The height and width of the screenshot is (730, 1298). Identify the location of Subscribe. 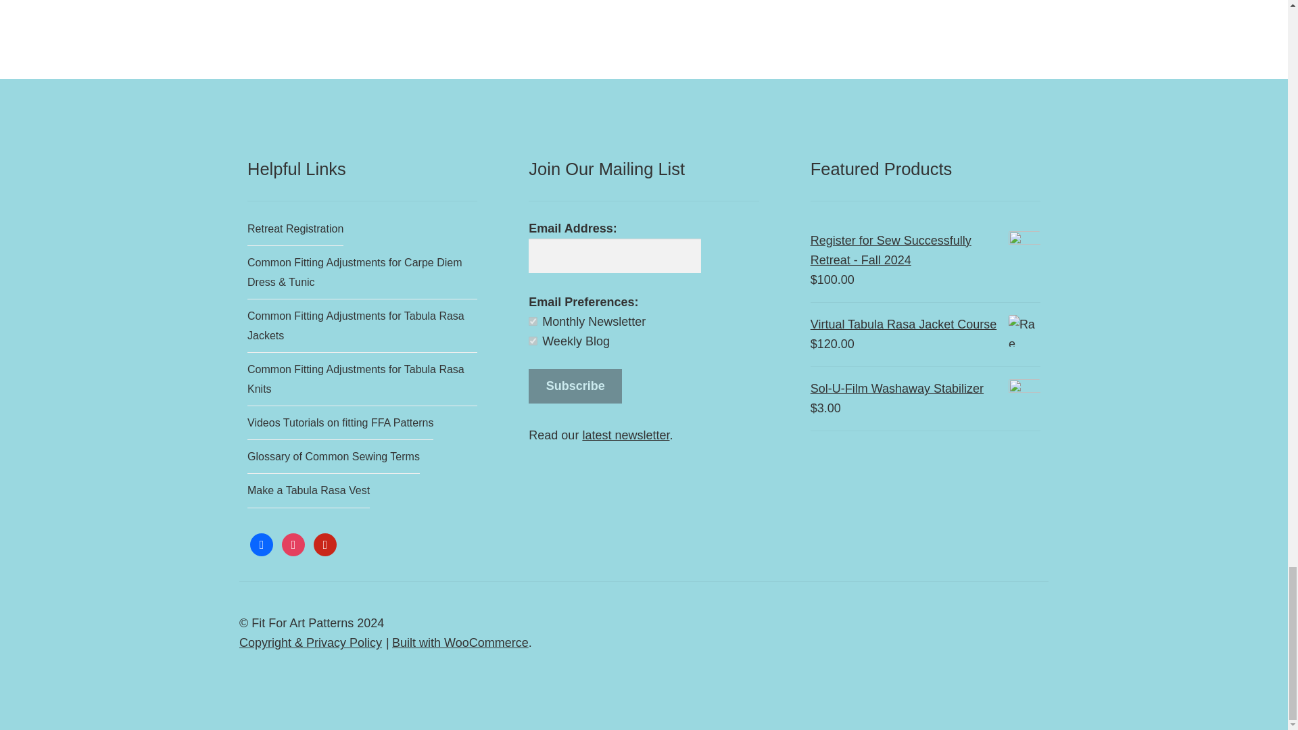
(575, 387).